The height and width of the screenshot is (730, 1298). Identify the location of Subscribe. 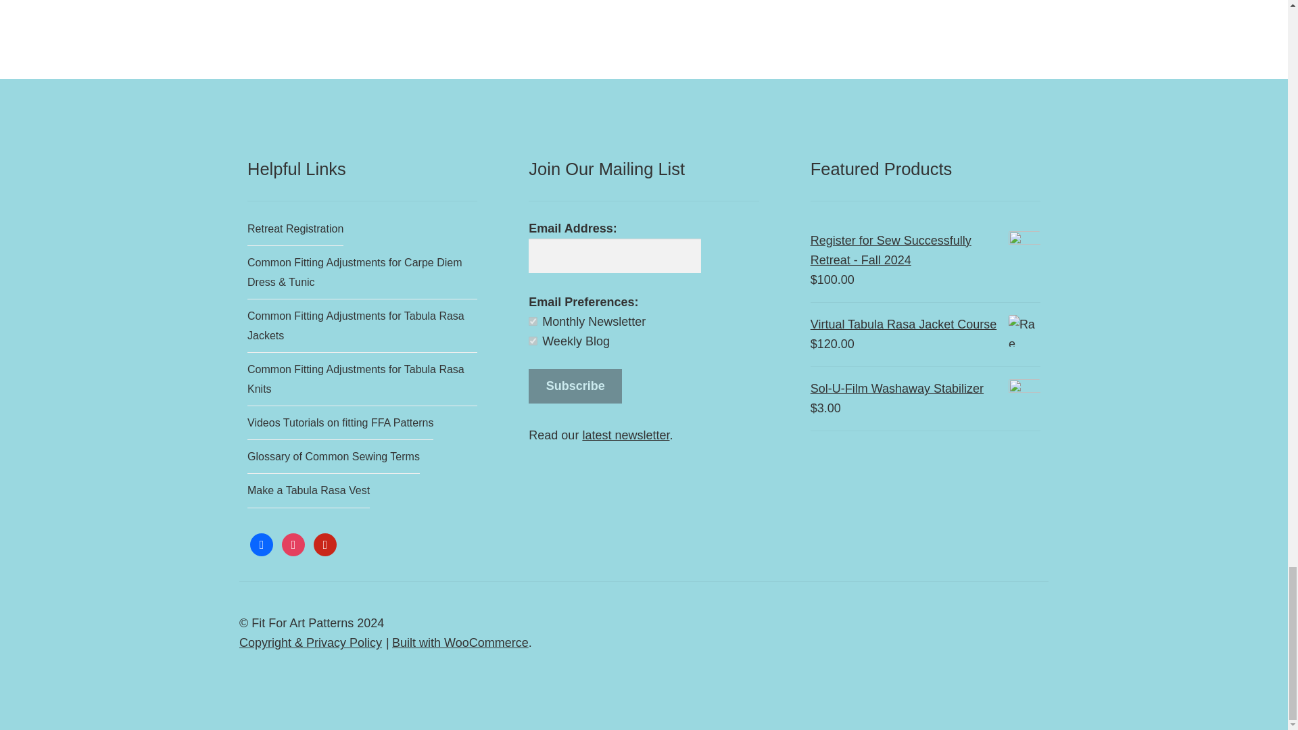
(575, 387).